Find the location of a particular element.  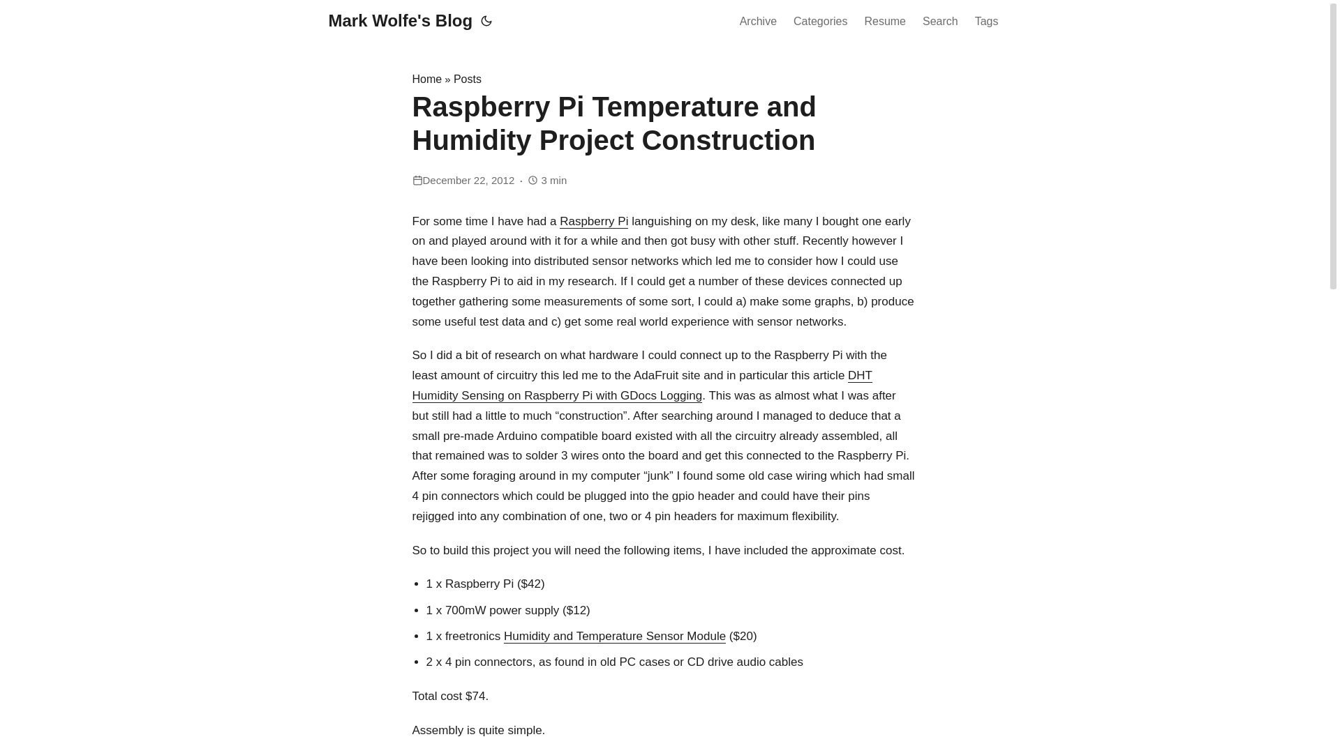

Tags is located at coordinates (987, 22).